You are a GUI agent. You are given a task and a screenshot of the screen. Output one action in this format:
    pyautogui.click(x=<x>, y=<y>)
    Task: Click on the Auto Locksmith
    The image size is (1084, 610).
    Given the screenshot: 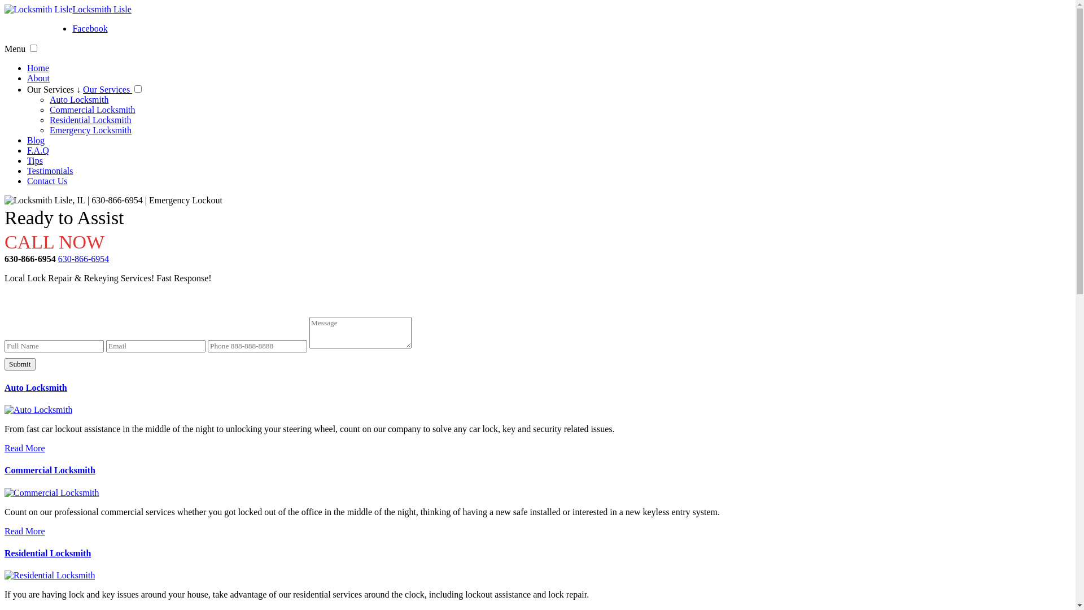 What is the action you would take?
    pyautogui.click(x=38, y=410)
    